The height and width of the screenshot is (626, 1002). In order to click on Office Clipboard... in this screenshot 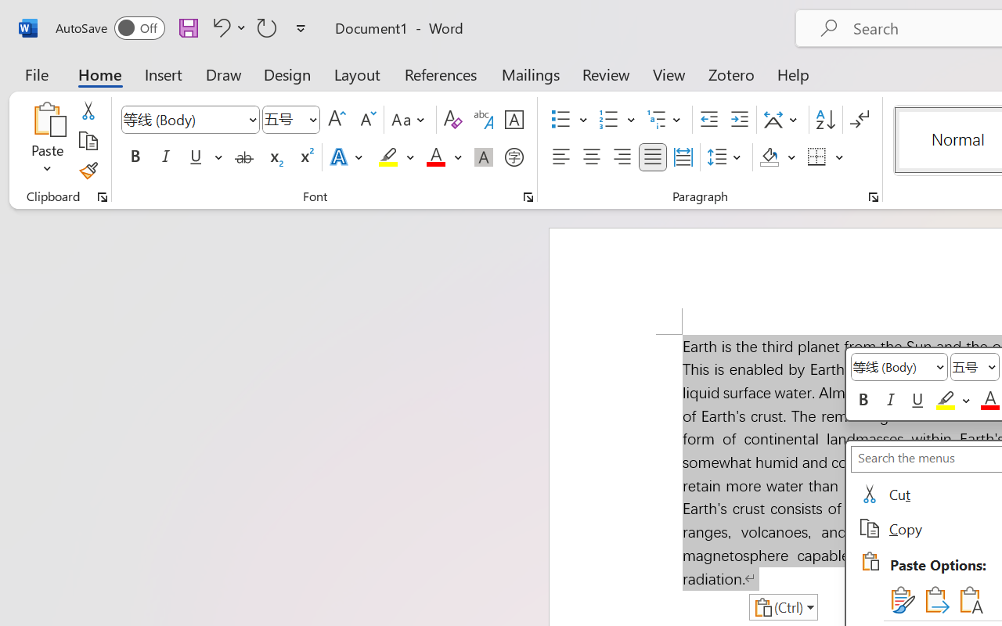, I will do `click(103, 197)`.